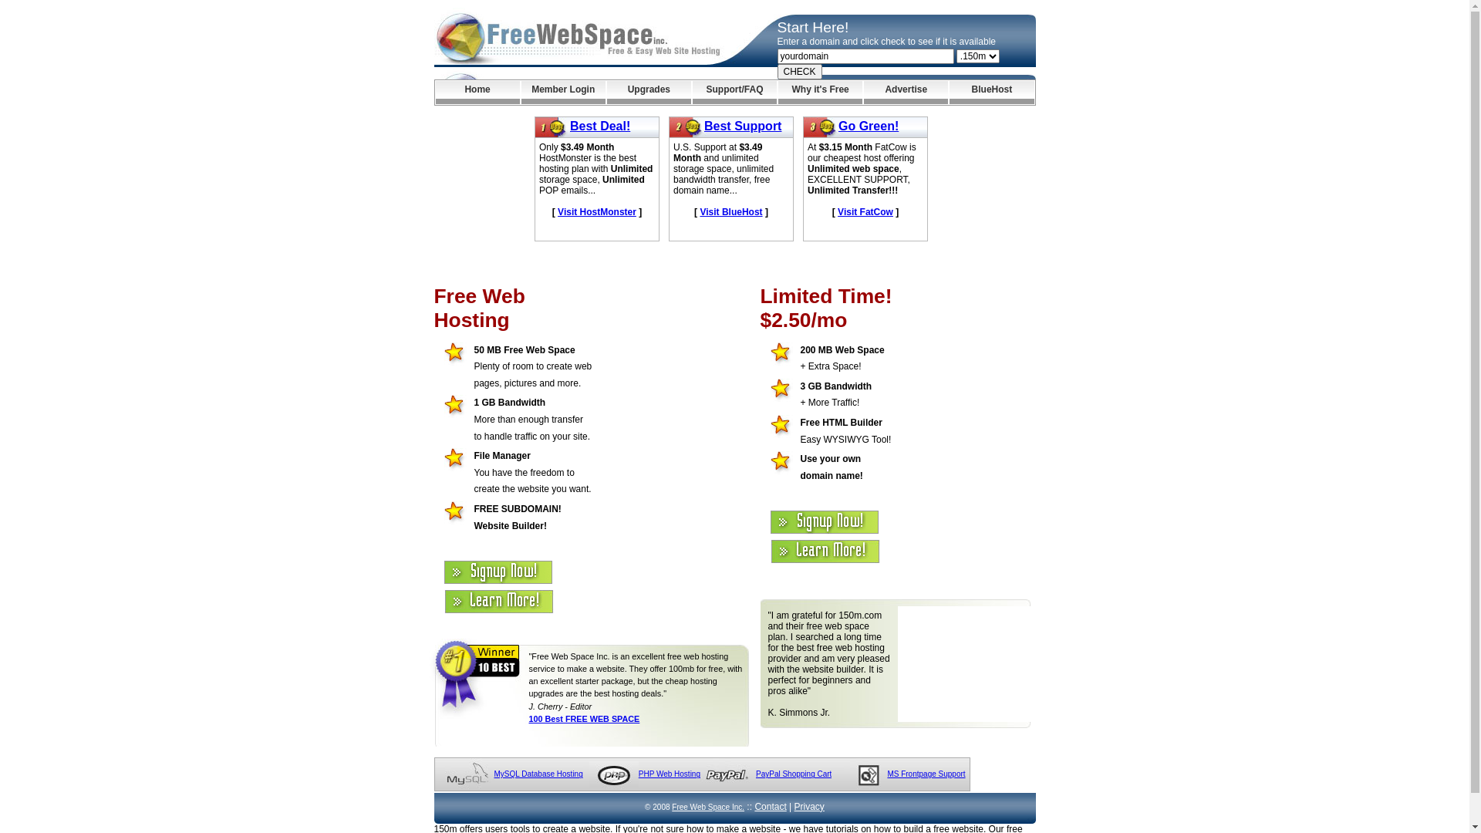 This screenshot has width=1481, height=833. What do you see at coordinates (538, 774) in the screenshot?
I see `MySQL Database Hosting` at bounding box center [538, 774].